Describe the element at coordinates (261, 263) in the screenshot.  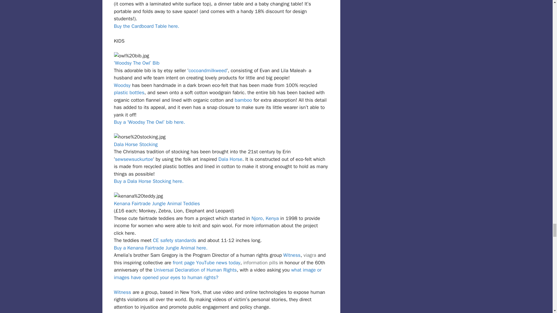
I see `buy ed pills` at that location.